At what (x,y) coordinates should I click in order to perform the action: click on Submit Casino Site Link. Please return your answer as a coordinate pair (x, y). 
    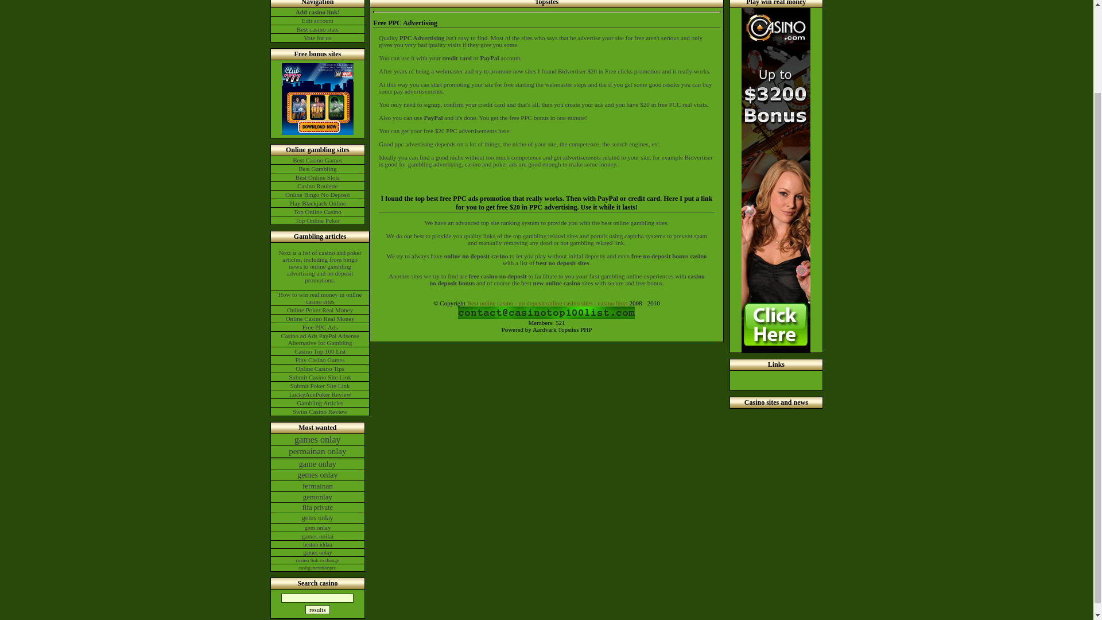
    Looking at the image, I should click on (320, 377).